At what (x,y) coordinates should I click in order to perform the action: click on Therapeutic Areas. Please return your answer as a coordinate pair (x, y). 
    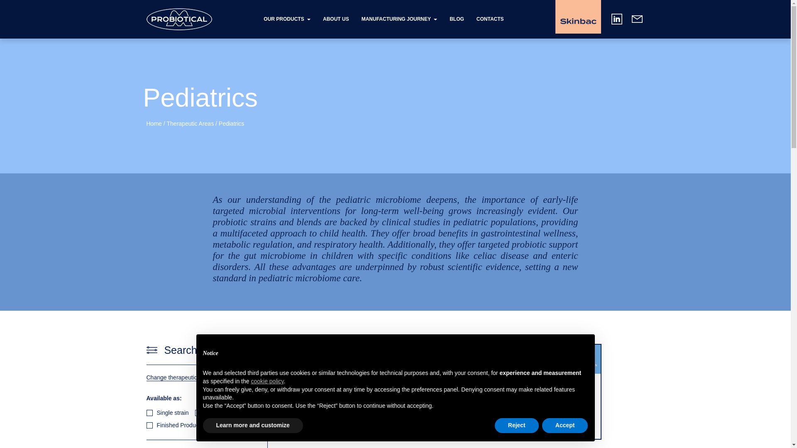
    Looking at the image, I should click on (190, 124).